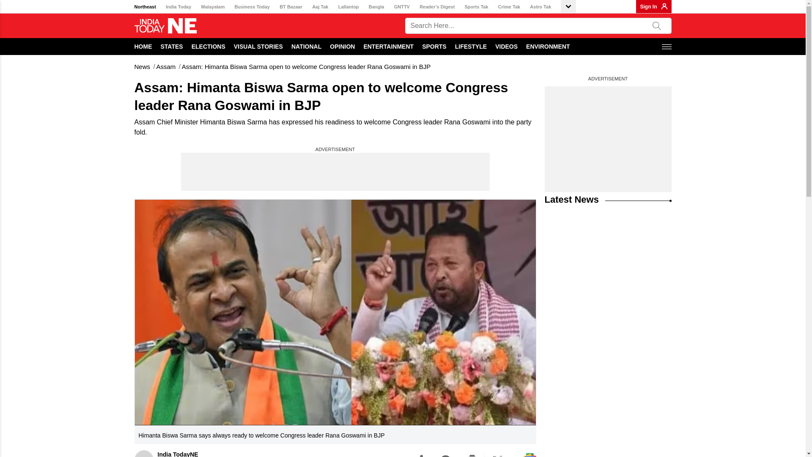 This screenshot has width=812, height=457. I want to click on Northeast, so click(145, 7).